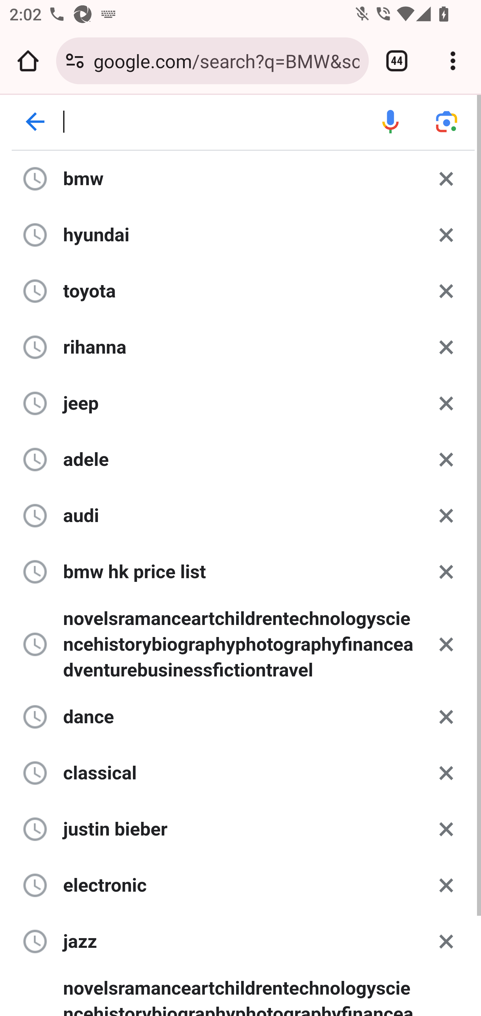 The height and width of the screenshot is (1016, 481). What do you see at coordinates (446, 515) in the screenshot?
I see `Delete` at bounding box center [446, 515].